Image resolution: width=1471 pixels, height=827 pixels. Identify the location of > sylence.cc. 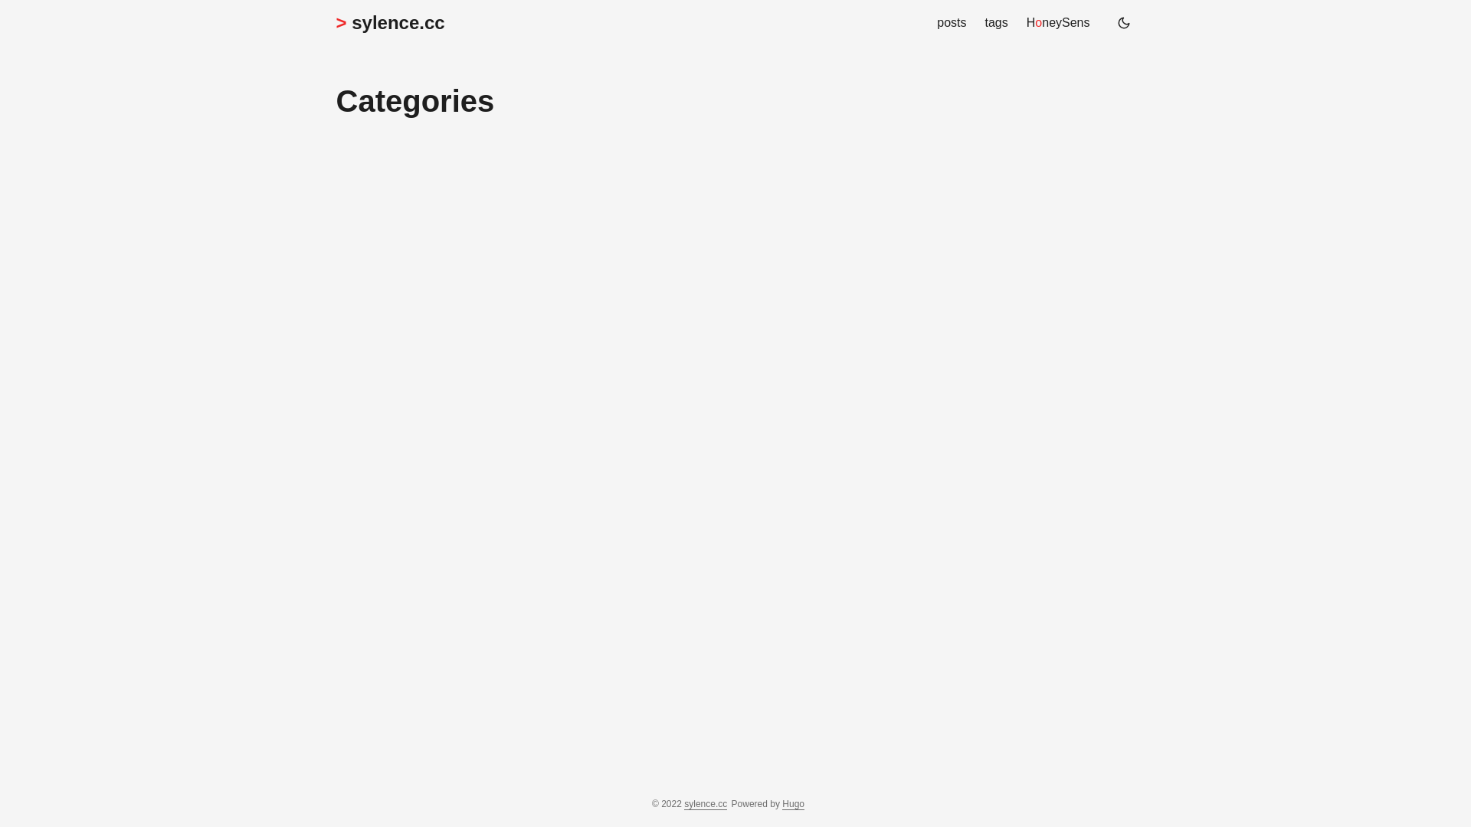
(390, 23).